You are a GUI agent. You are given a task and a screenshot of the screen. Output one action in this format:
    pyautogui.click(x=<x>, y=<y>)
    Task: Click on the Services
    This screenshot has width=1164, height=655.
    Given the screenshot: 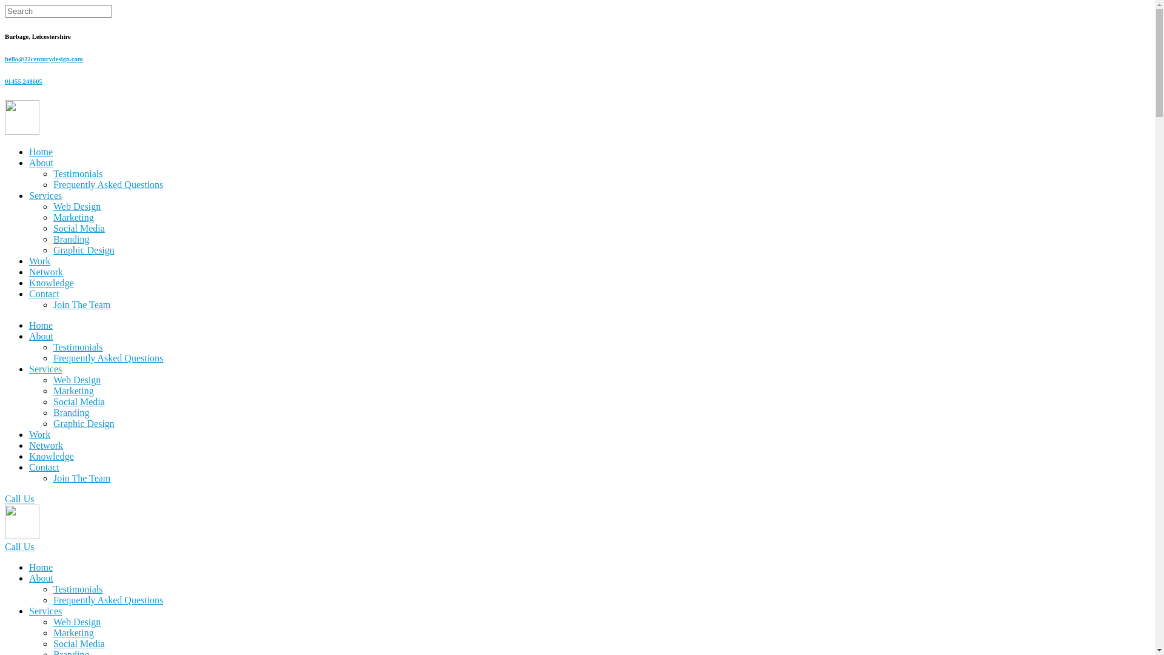 What is the action you would take?
    pyautogui.click(x=45, y=369)
    